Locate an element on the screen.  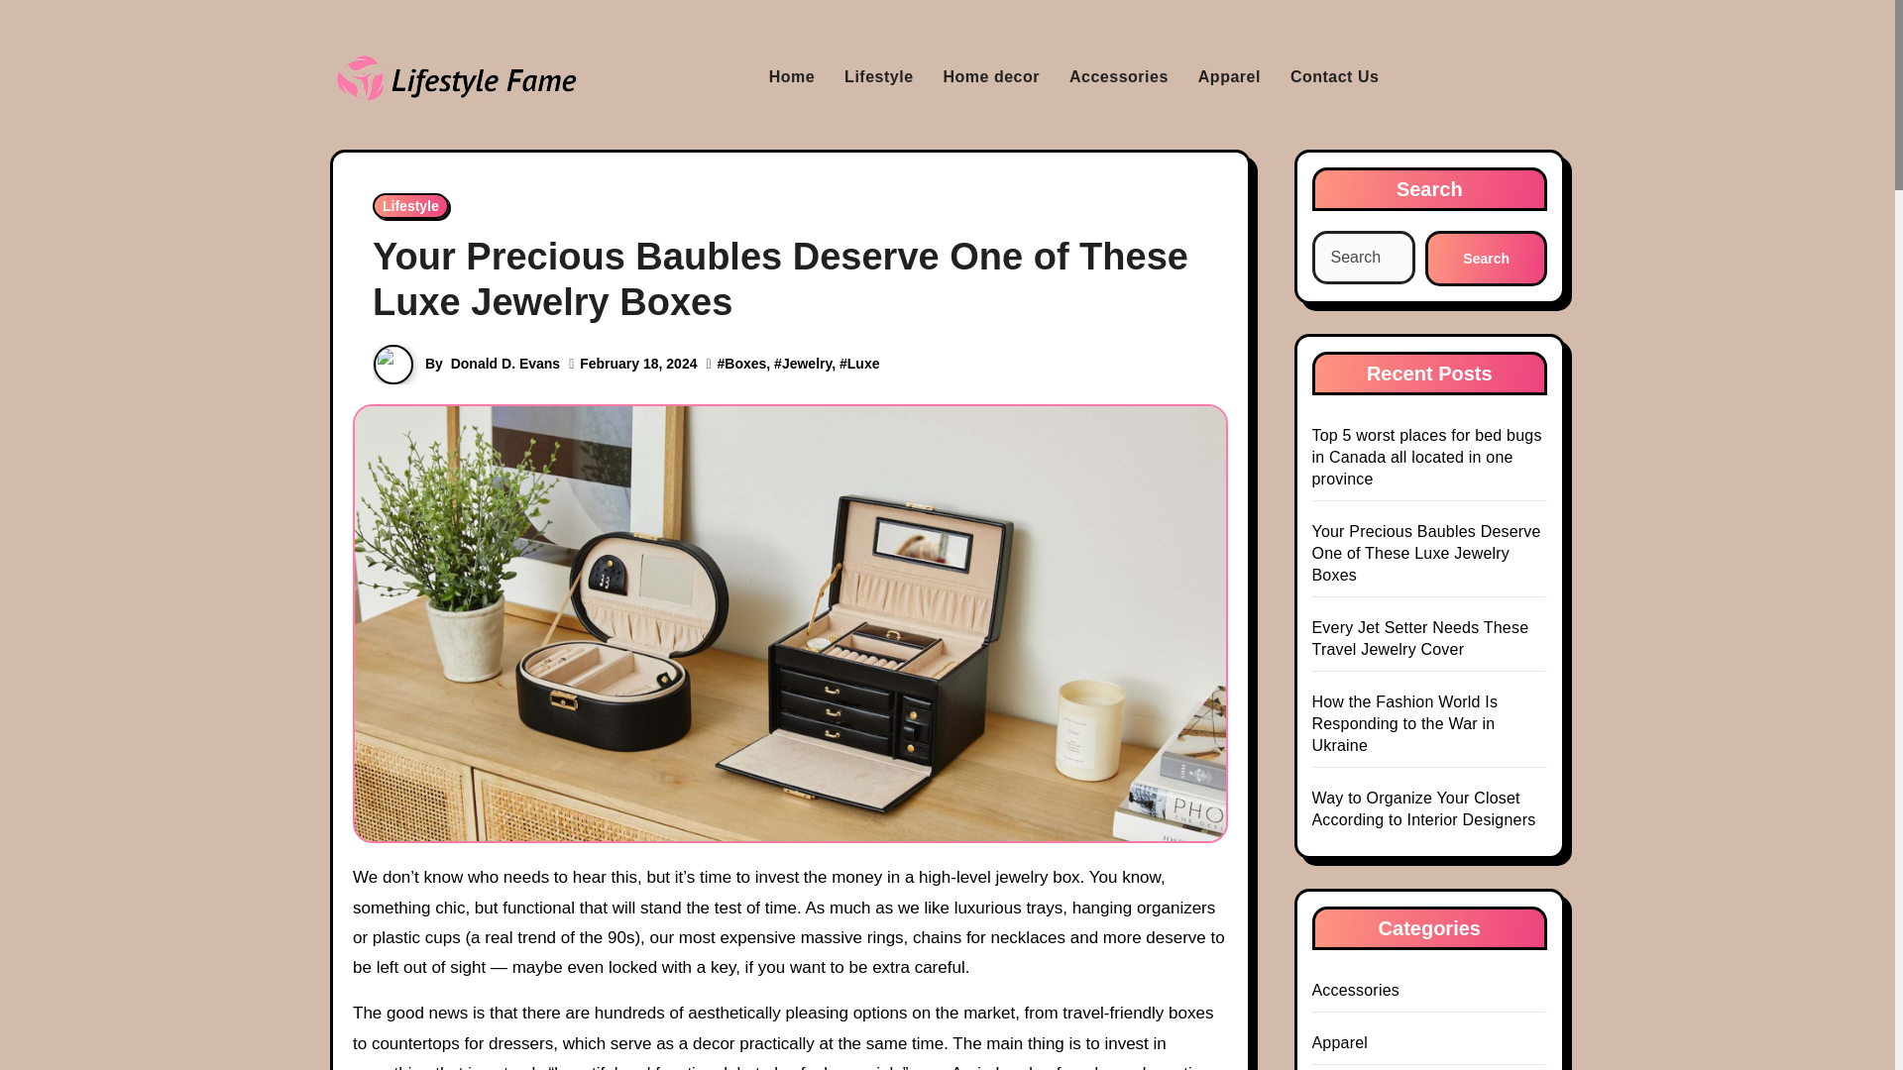
Home is located at coordinates (791, 77).